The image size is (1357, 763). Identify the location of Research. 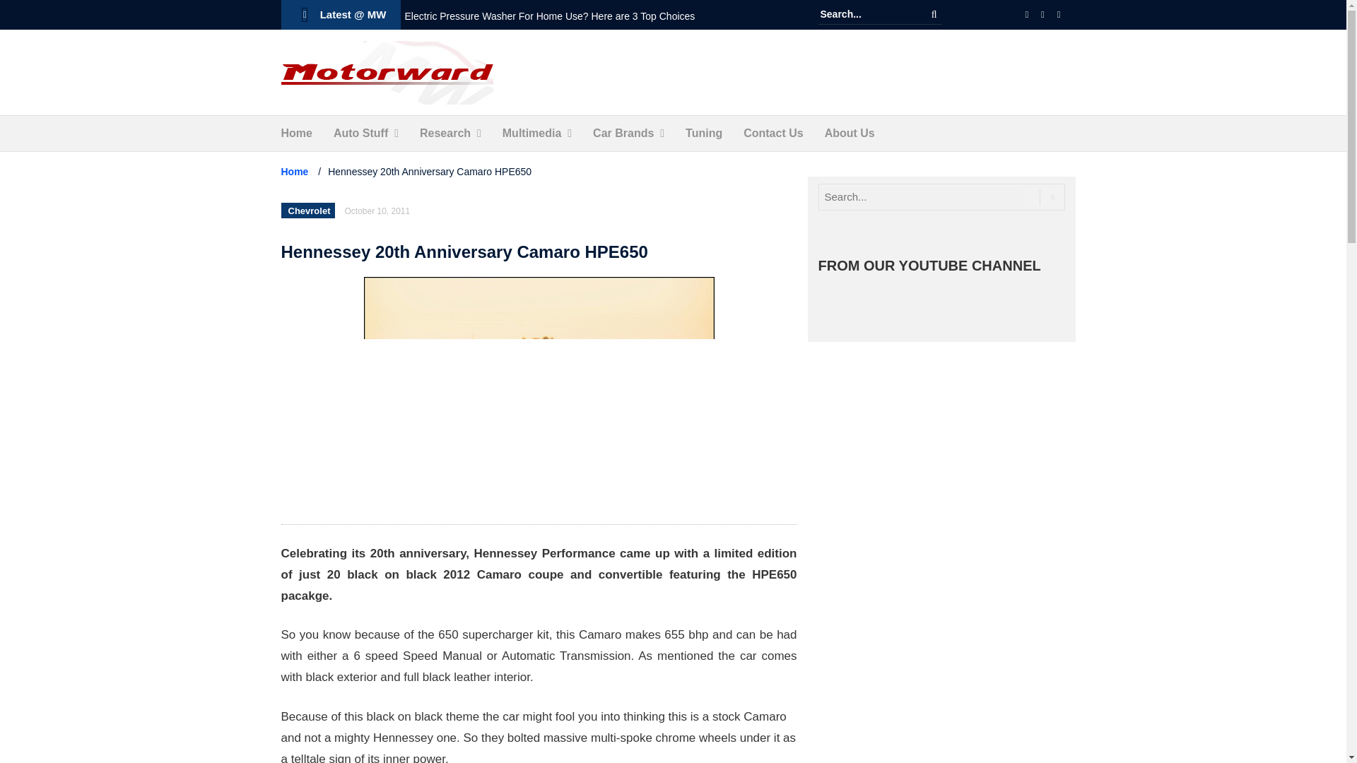
(445, 133).